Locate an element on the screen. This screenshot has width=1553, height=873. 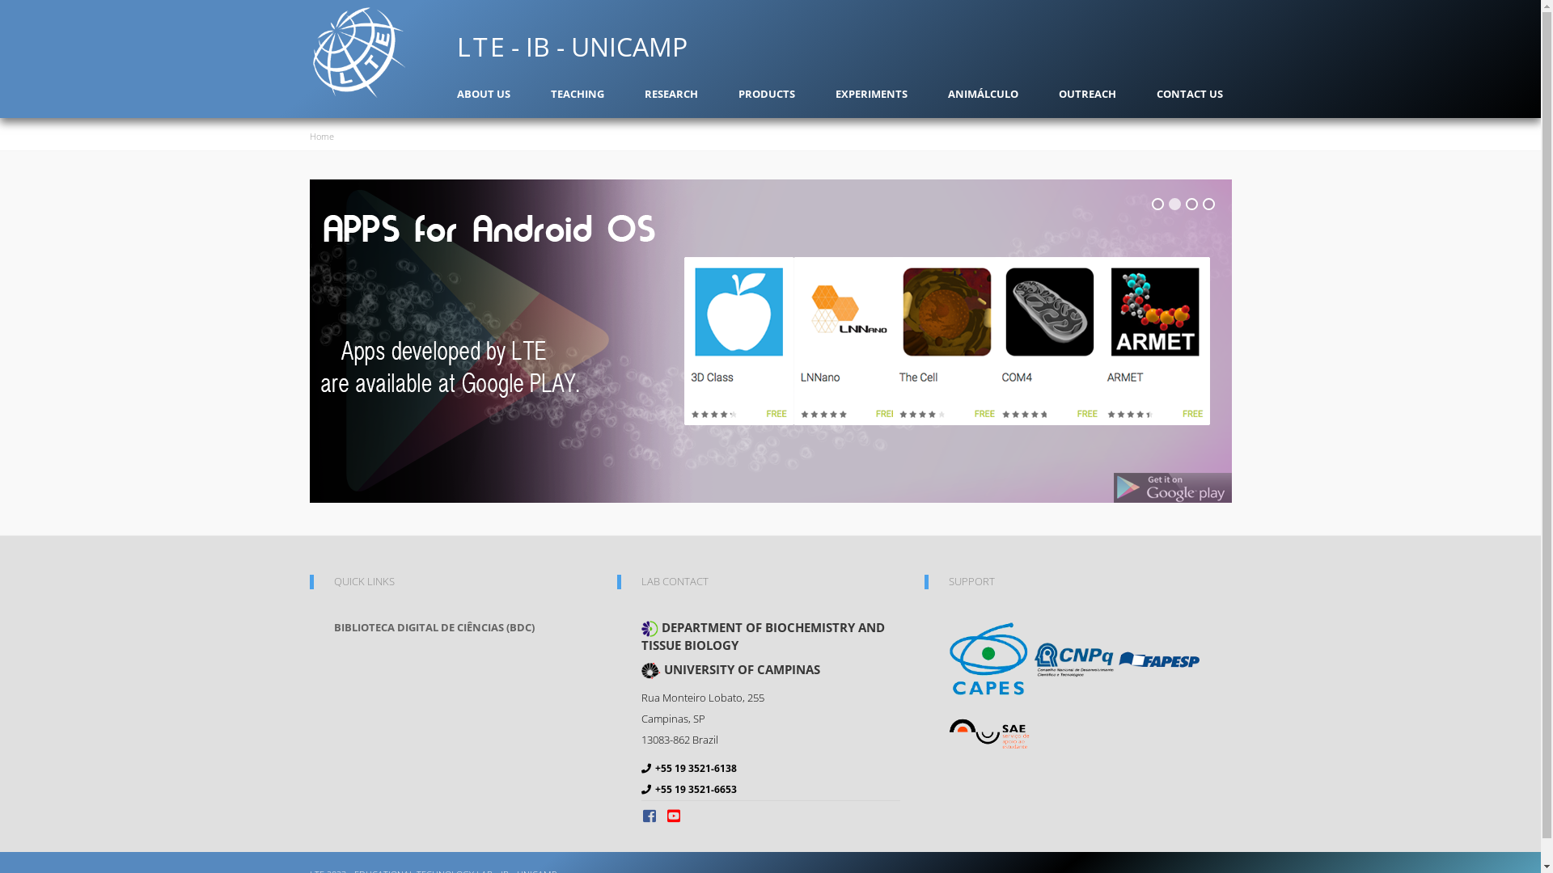
FAPESP is located at coordinates (1158, 658).